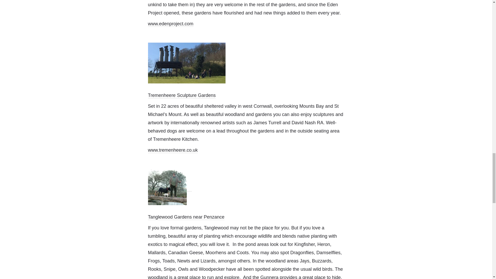  I want to click on Tremenheere Sculpture Gardens, so click(181, 96).